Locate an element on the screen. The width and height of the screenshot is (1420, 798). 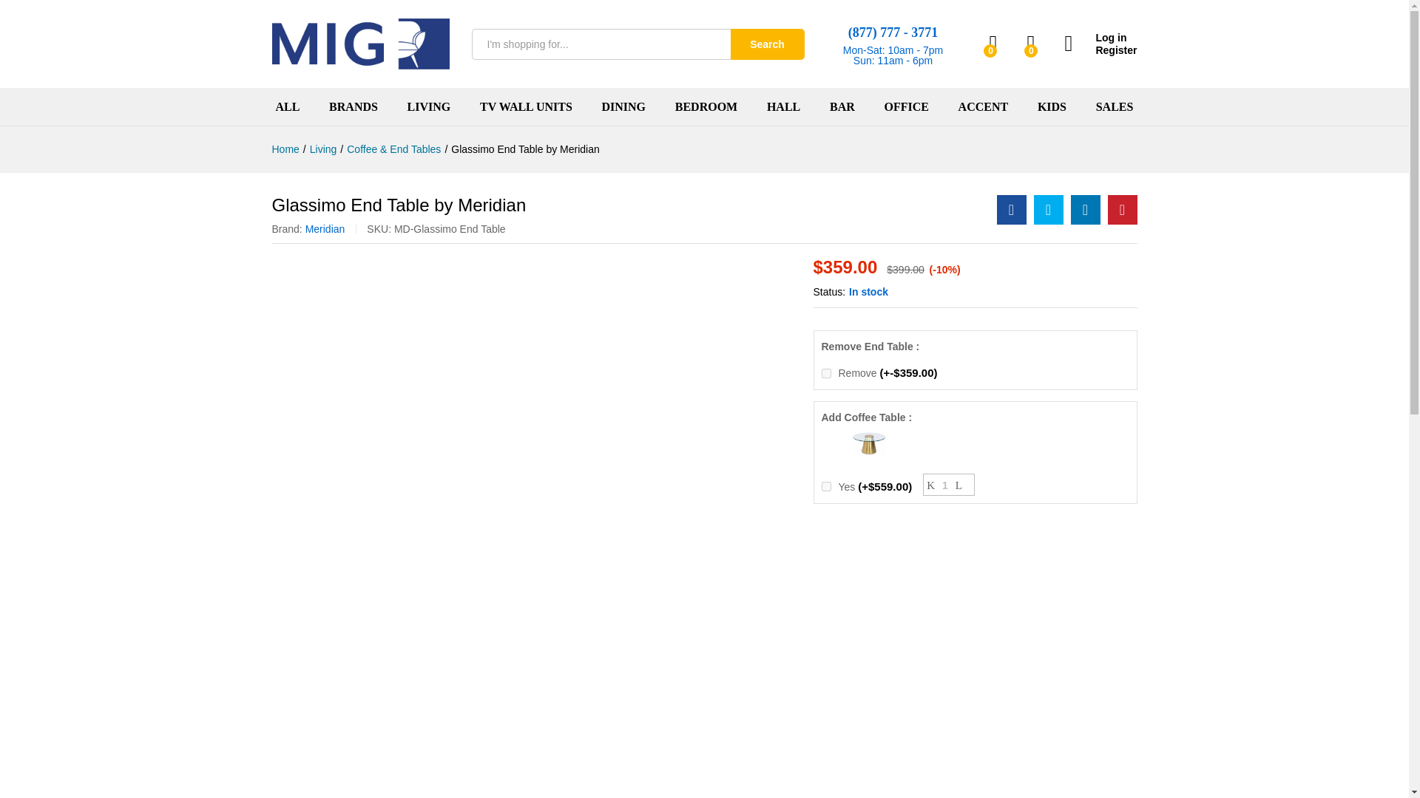
Glassimo End Table by Meridian is located at coordinates (1012, 209).